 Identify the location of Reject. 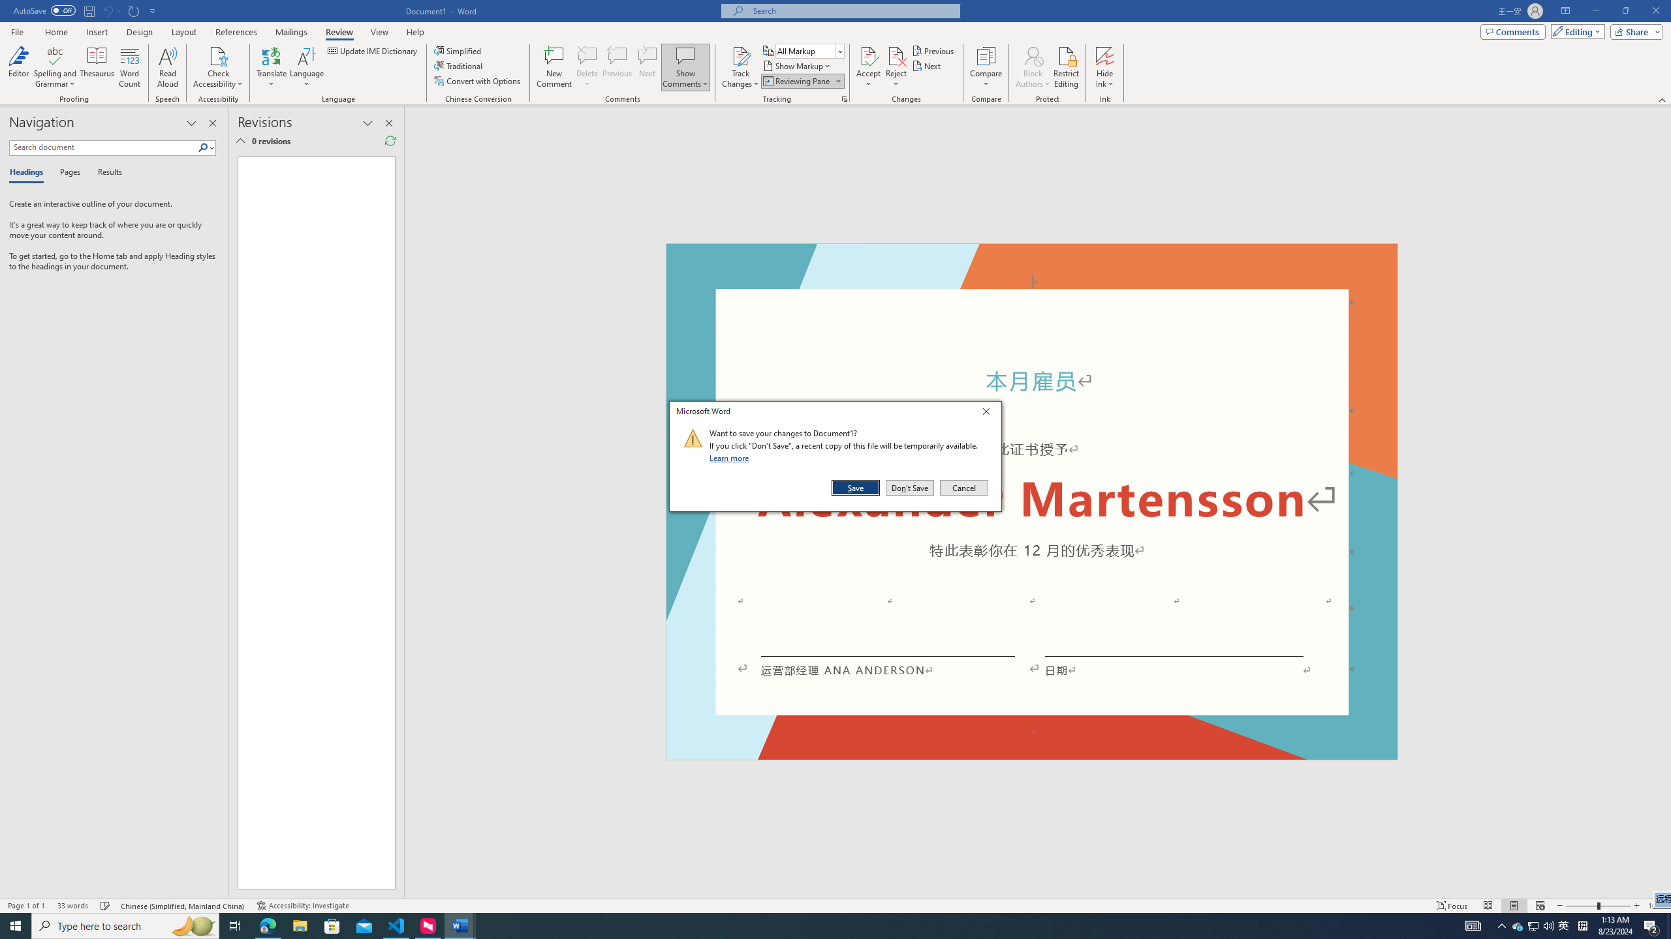
(896, 67).